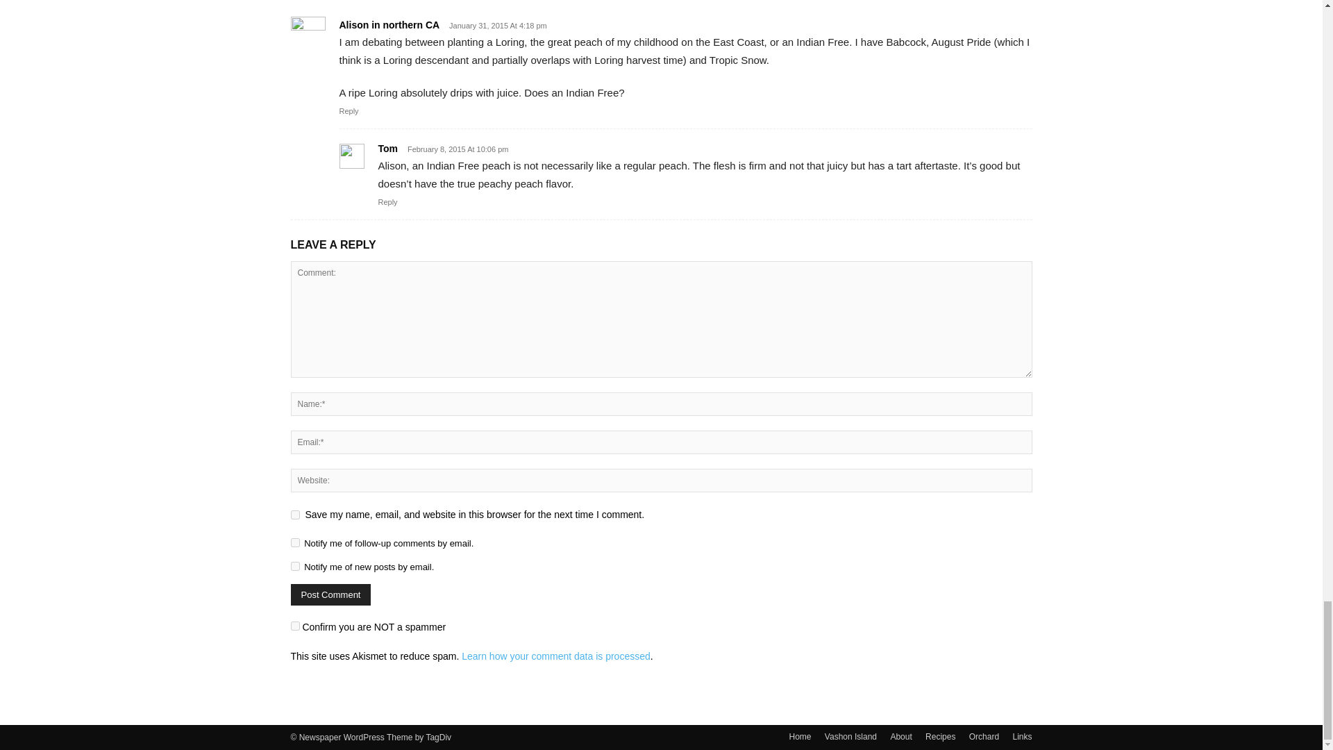  I want to click on on, so click(294, 626).